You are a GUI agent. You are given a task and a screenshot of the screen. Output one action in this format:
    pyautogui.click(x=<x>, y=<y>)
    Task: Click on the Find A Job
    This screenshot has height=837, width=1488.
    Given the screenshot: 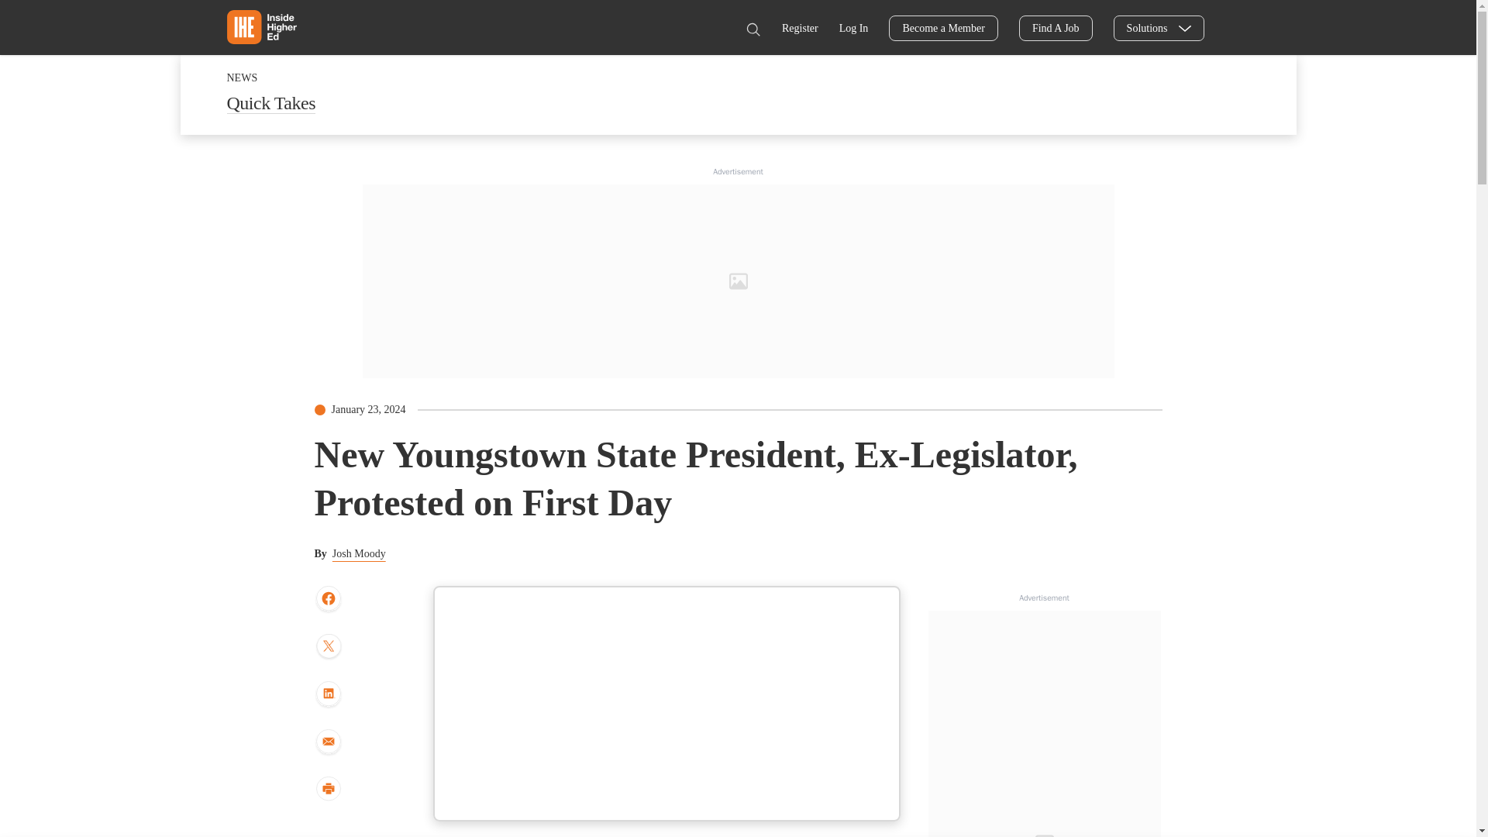 What is the action you would take?
    pyautogui.click(x=1056, y=28)
    